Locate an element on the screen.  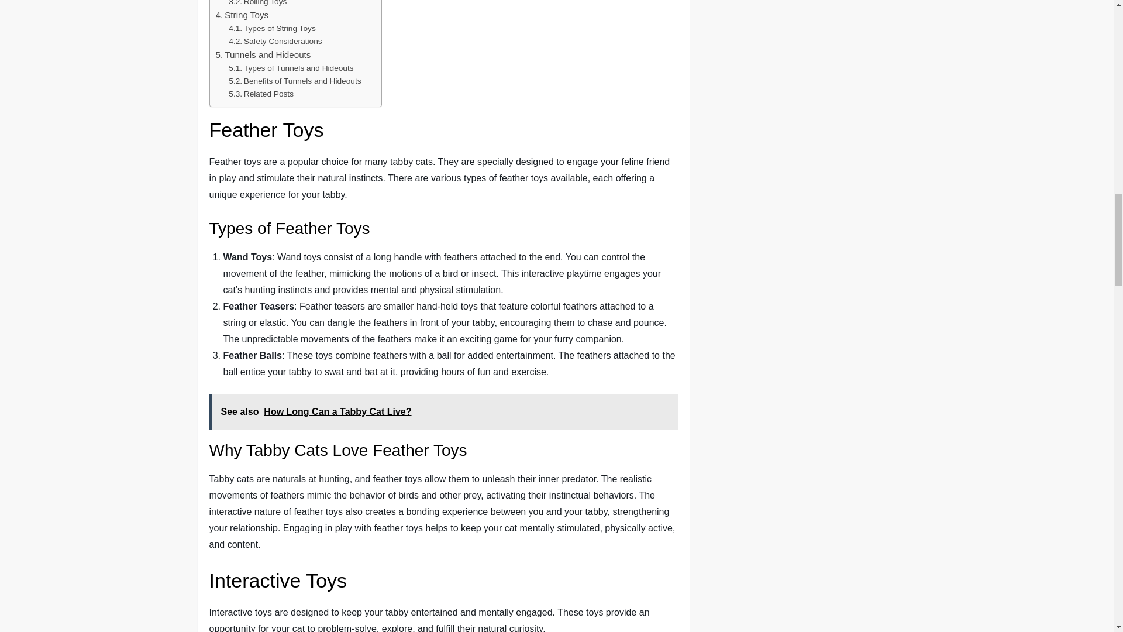
Rolling Toys is located at coordinates (257, 4).